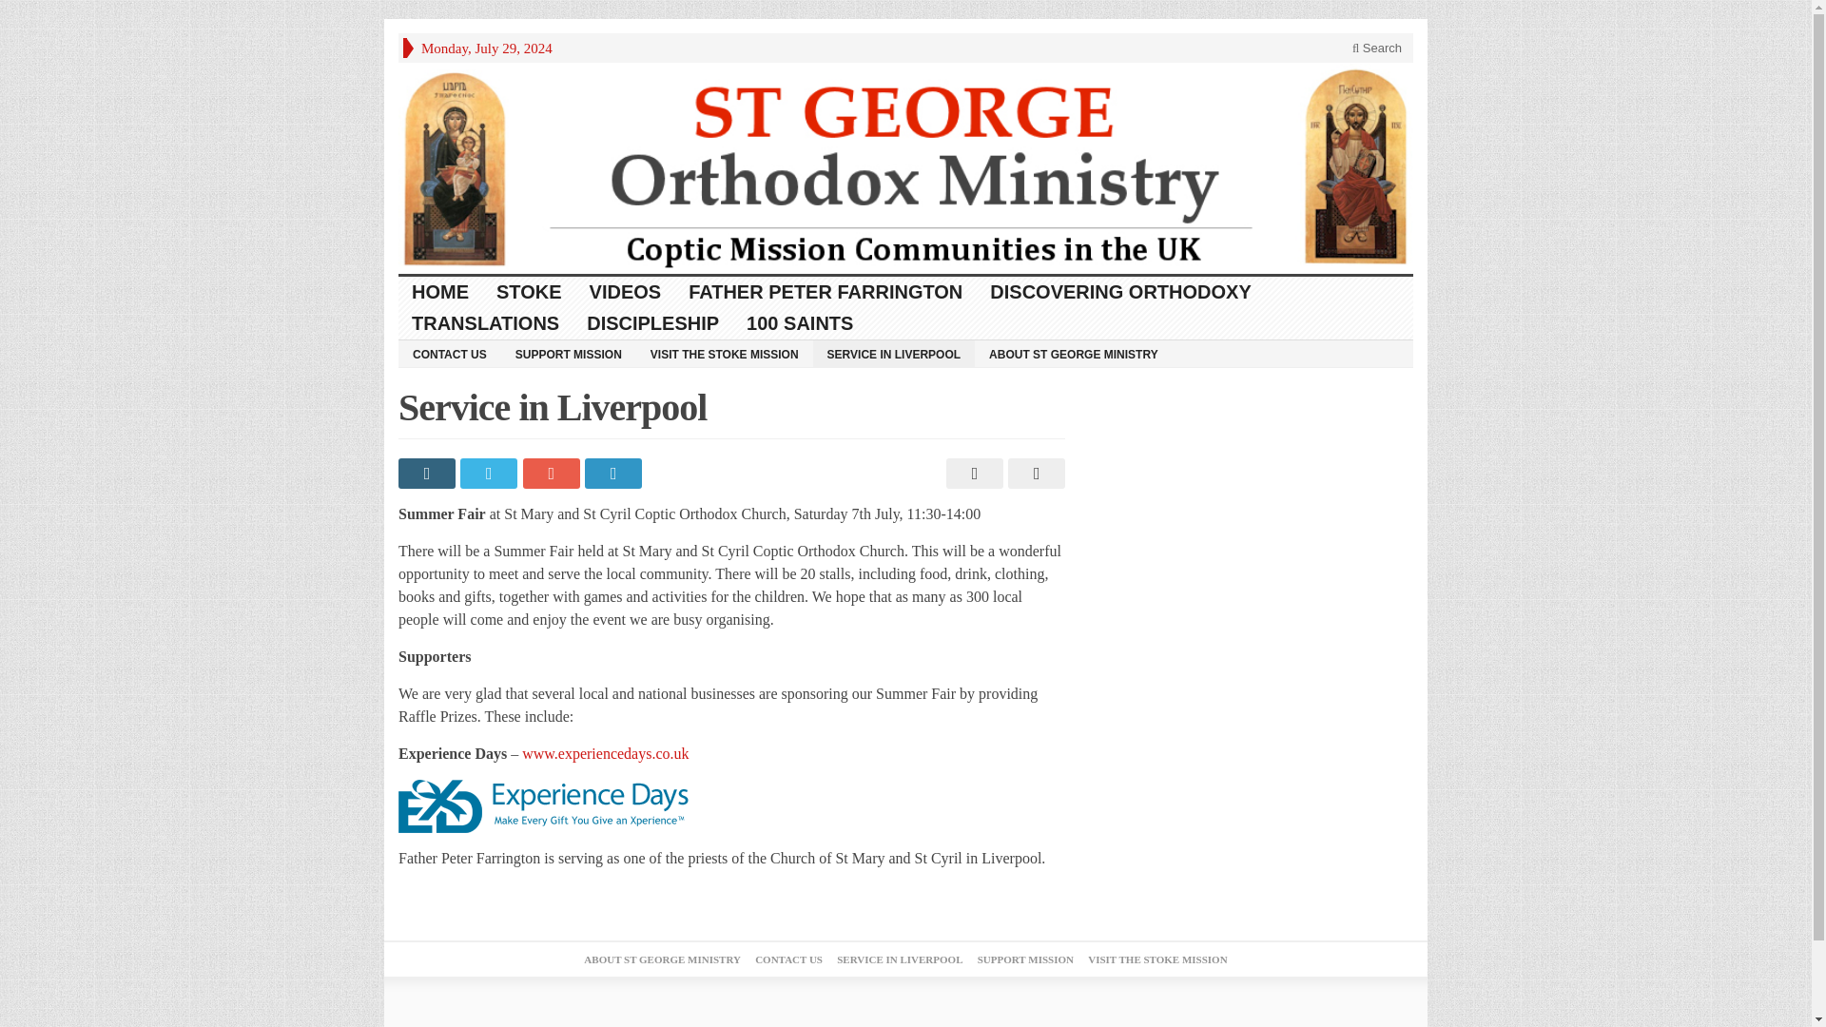  What do you see at coordinates (652, 323) in the screenshot?
I see `DISCIPLESHIP` at bounding box center [652, 323].